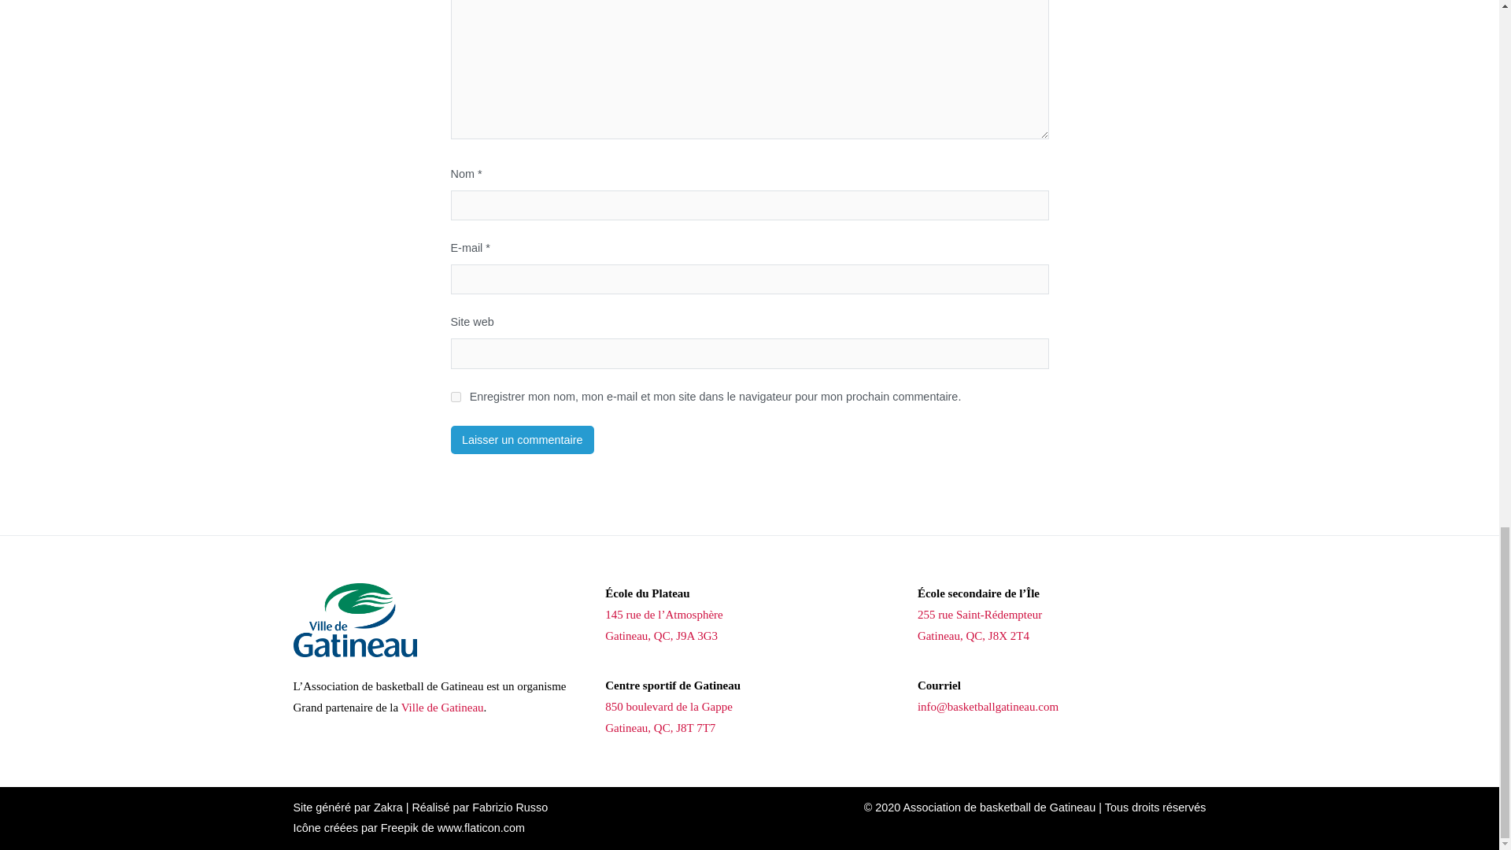 This screenshot has width=1511, height=850. I want to click on www.flaticon.com, so click(481, 828).